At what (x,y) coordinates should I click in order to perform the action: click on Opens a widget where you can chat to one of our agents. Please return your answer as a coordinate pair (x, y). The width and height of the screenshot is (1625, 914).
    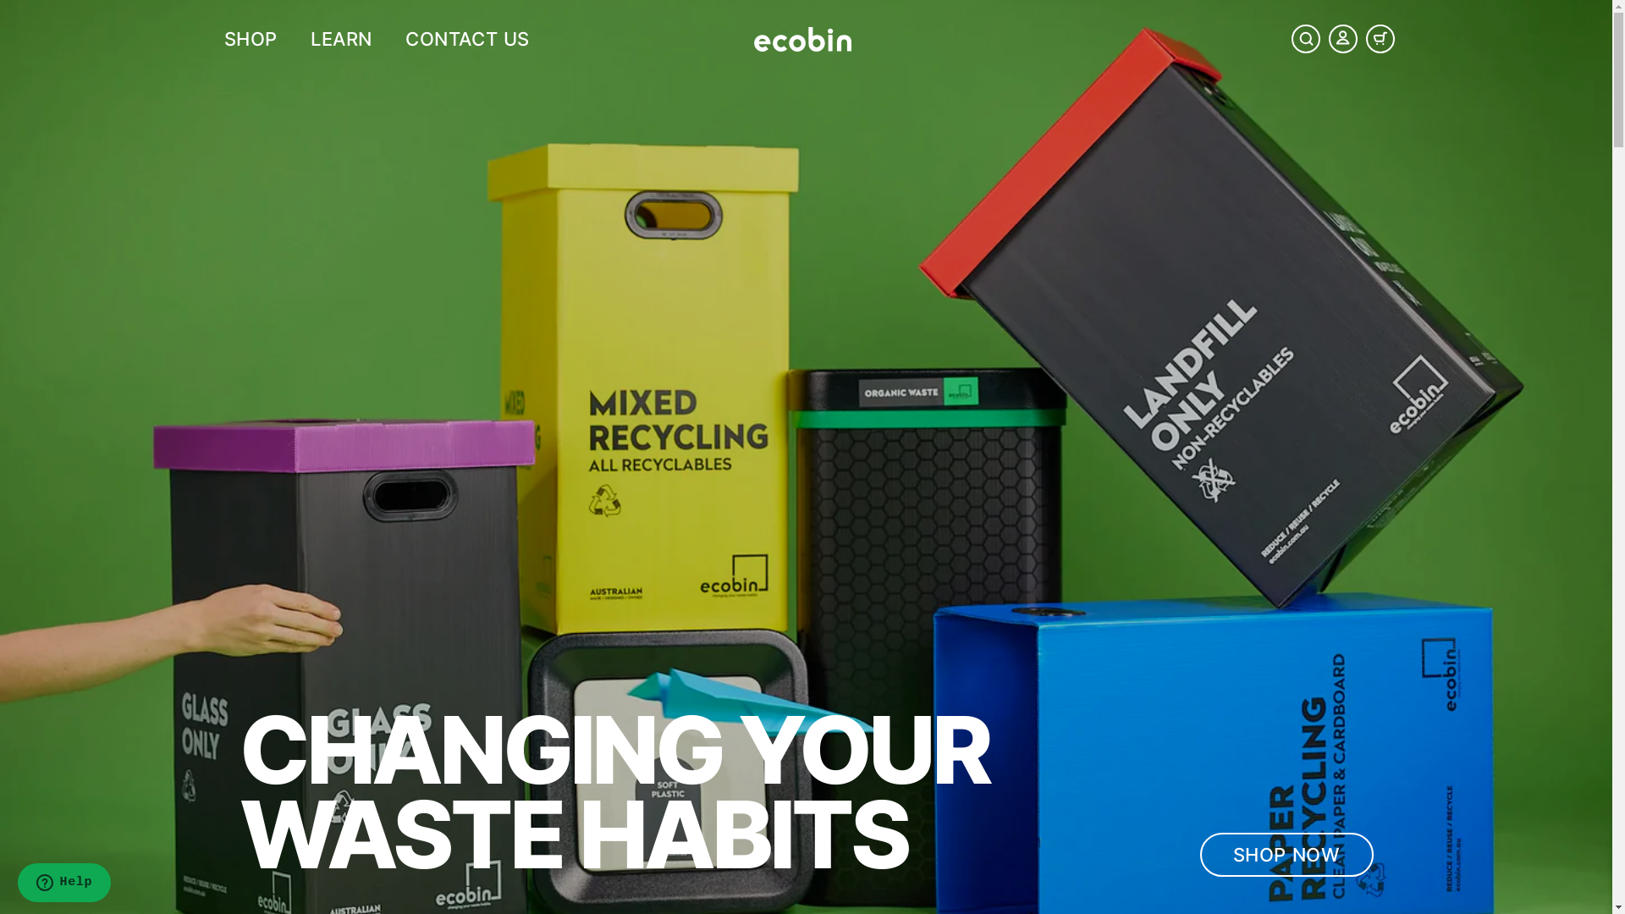
    Looking at the image, I should click on (64, 884).